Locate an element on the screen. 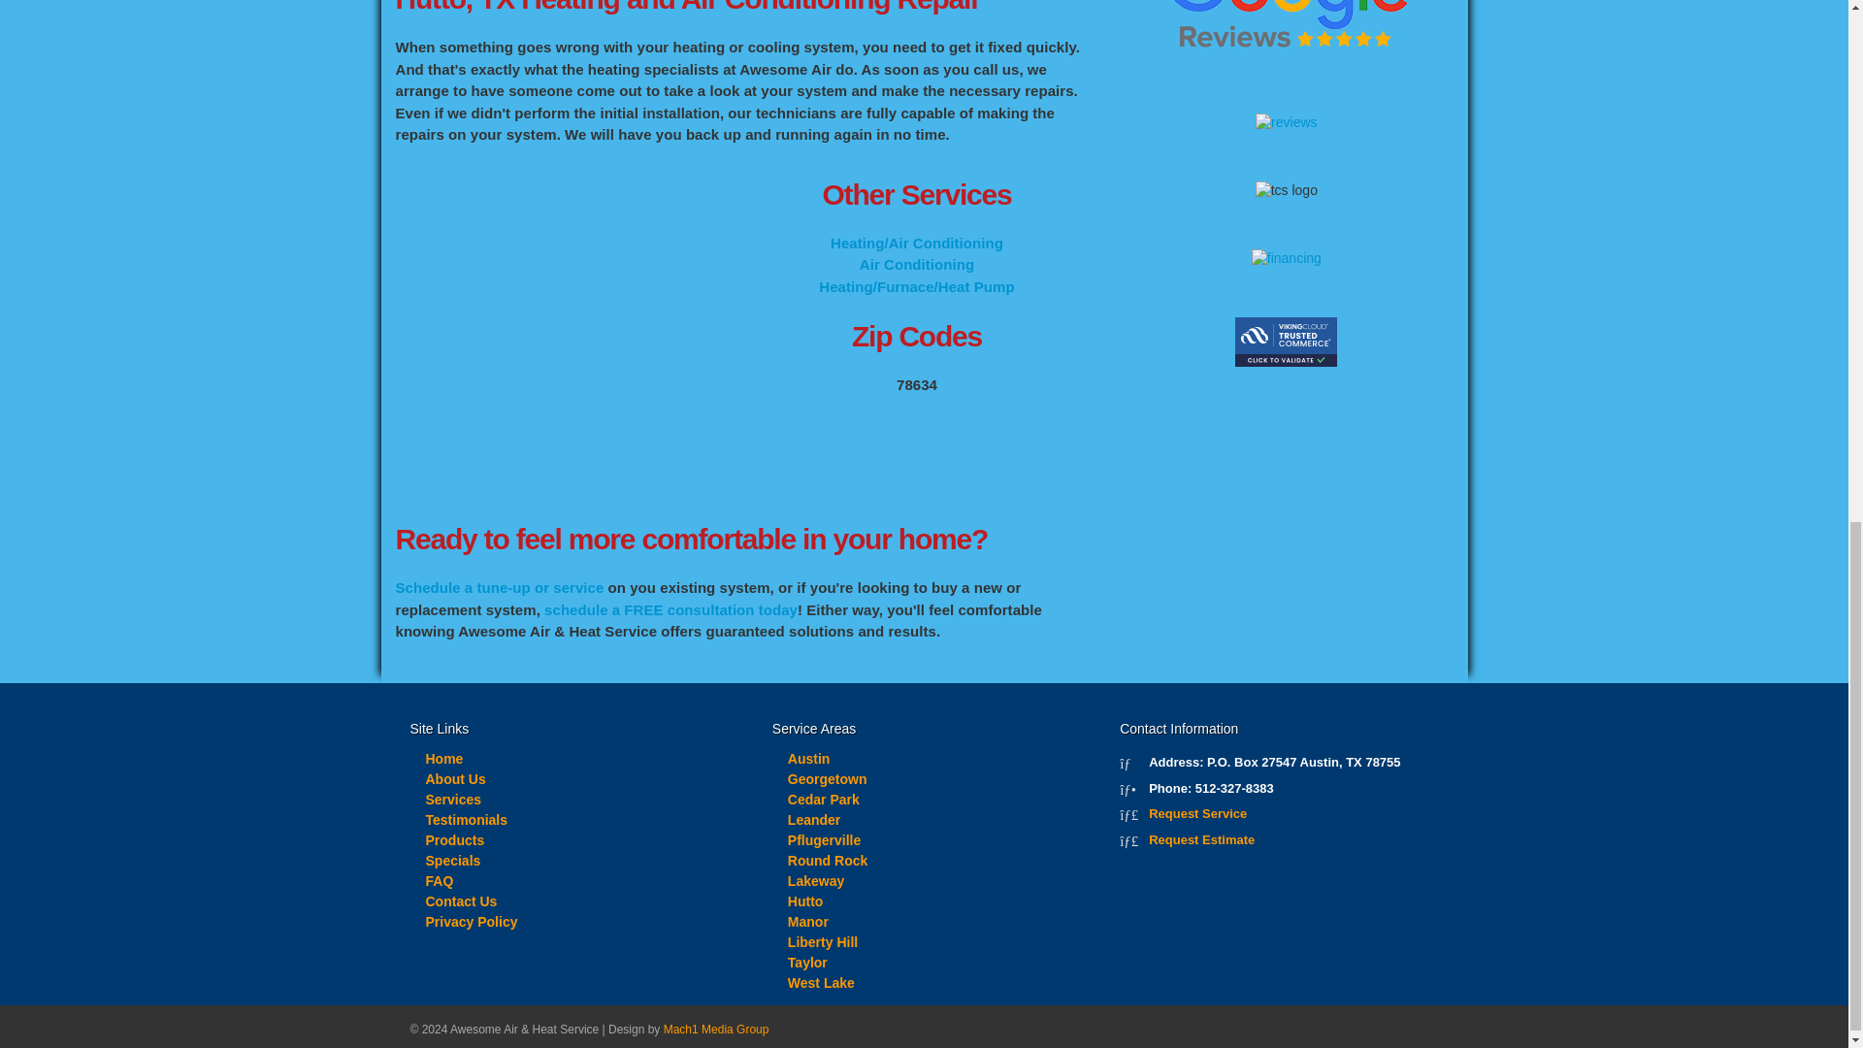 The height and width of the screenshot is (1048, 1863). Contact Us is located at coordinates (460, 901).